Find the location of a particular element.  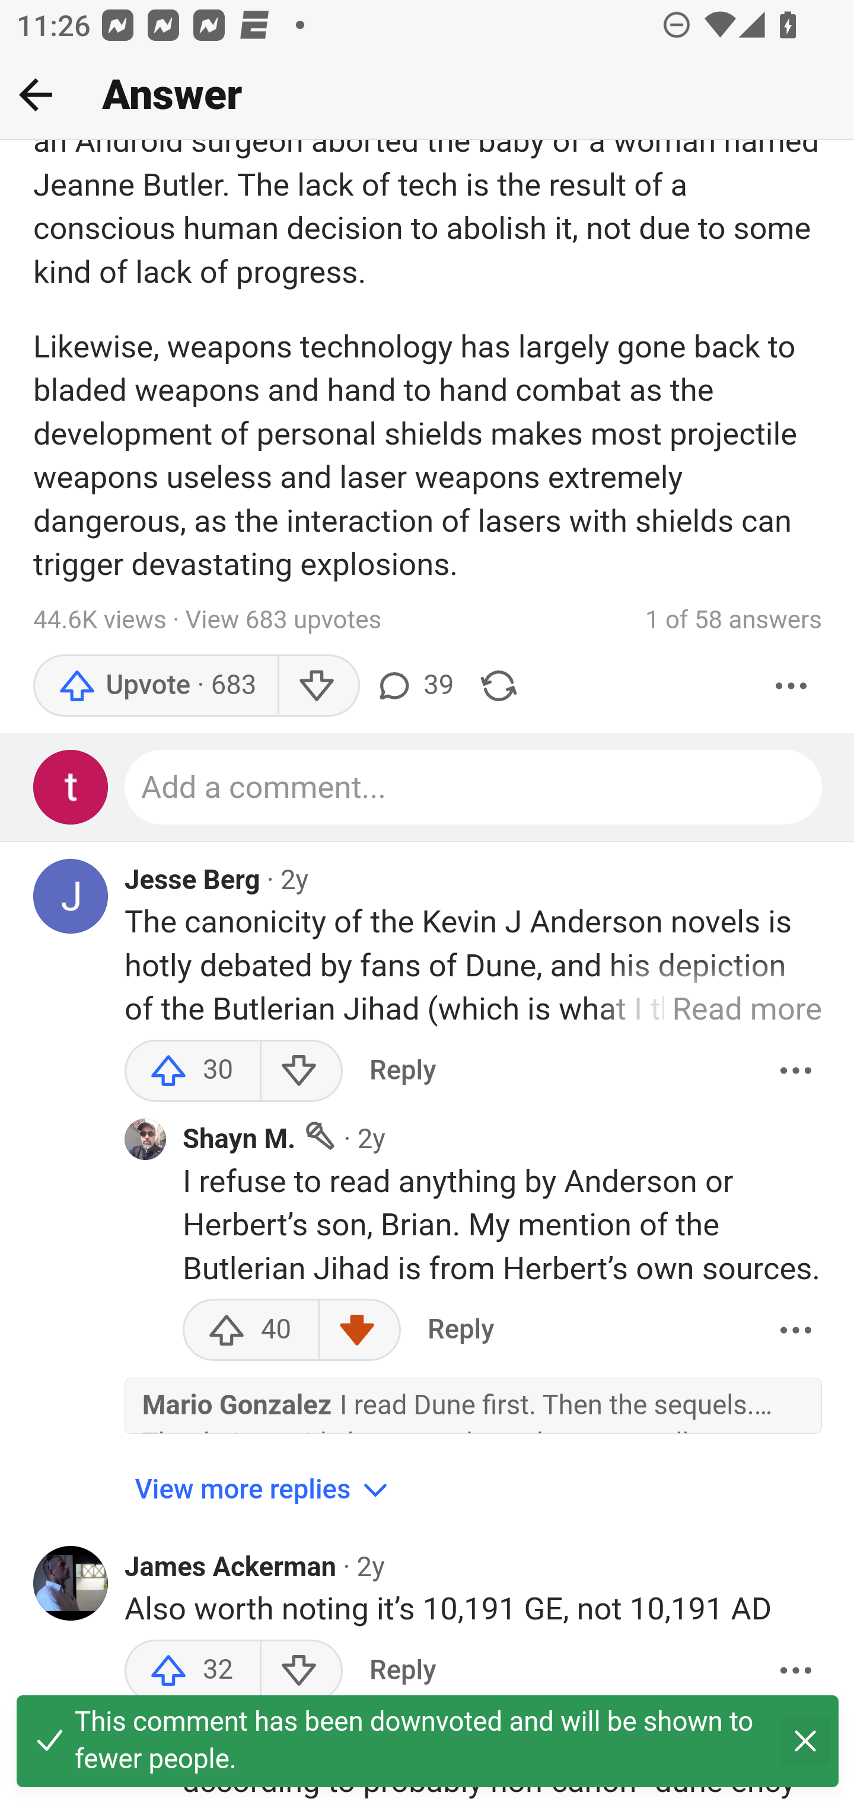

Shayn M. is located at coordinates (240, 1140).